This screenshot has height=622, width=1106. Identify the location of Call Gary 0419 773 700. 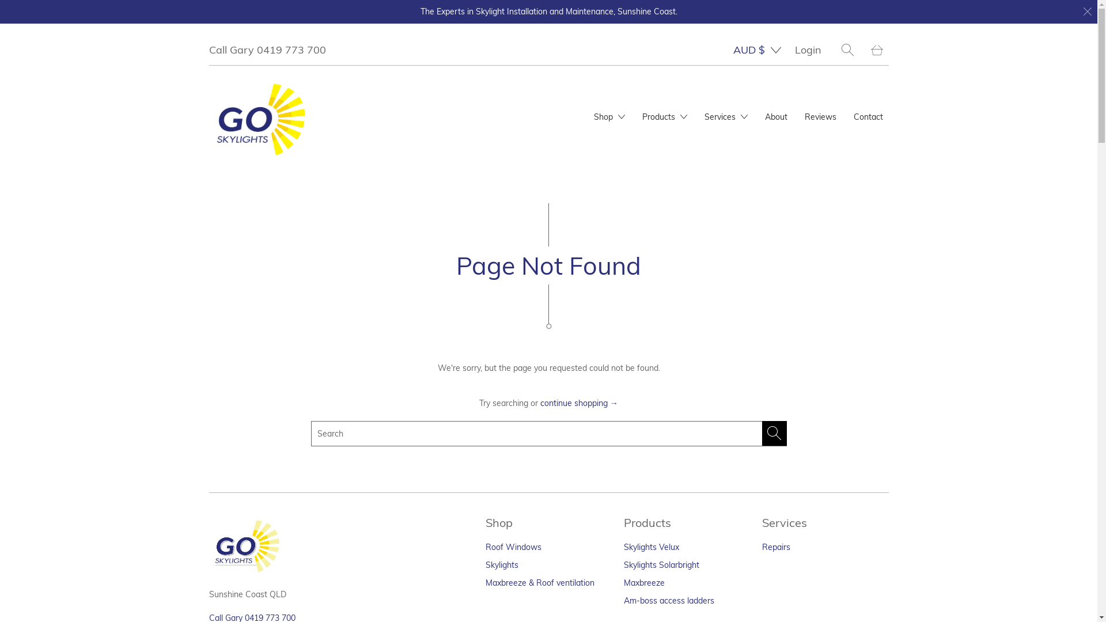
(267, 50).